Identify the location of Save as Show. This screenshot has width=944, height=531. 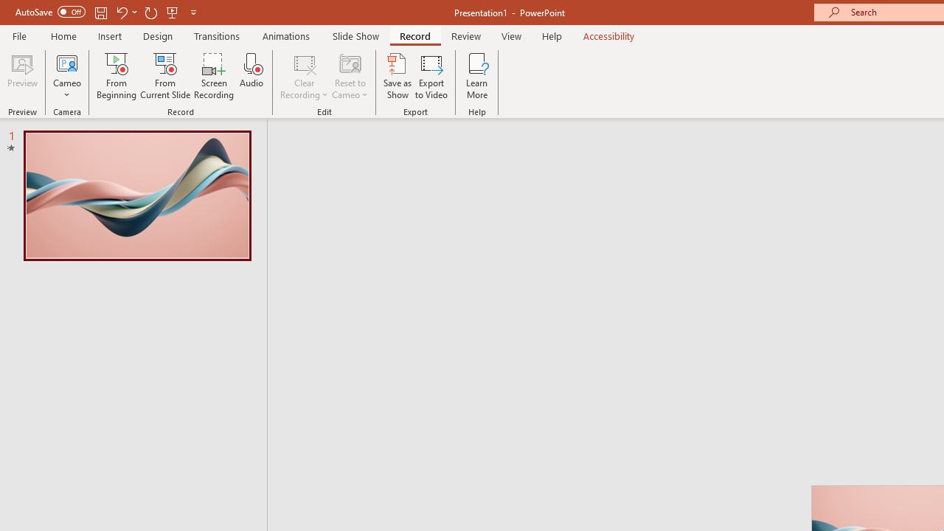
(398, 75).